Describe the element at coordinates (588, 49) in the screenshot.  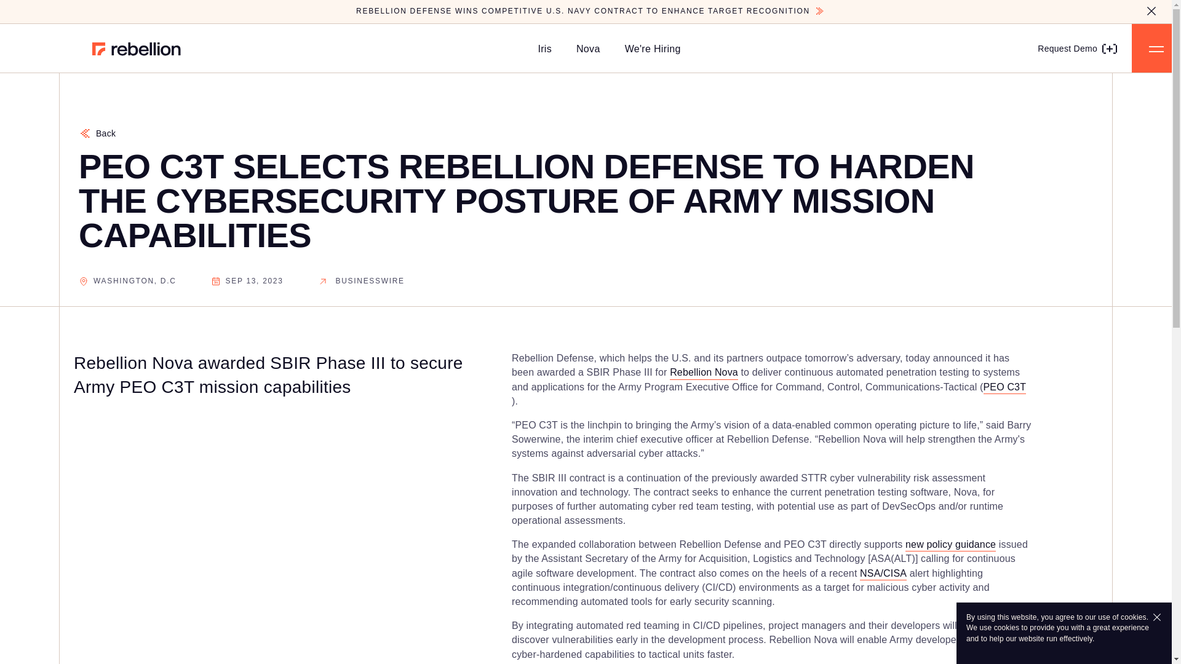
I see `Nova` at that location.